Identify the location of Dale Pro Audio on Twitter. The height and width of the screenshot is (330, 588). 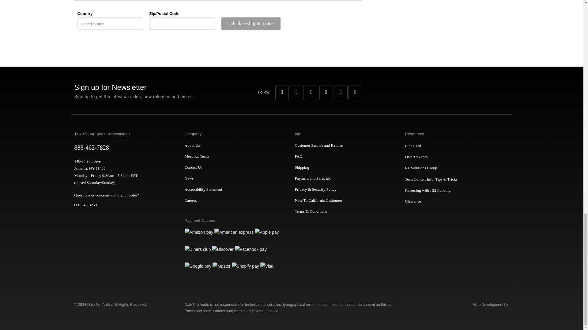
(296, 92).